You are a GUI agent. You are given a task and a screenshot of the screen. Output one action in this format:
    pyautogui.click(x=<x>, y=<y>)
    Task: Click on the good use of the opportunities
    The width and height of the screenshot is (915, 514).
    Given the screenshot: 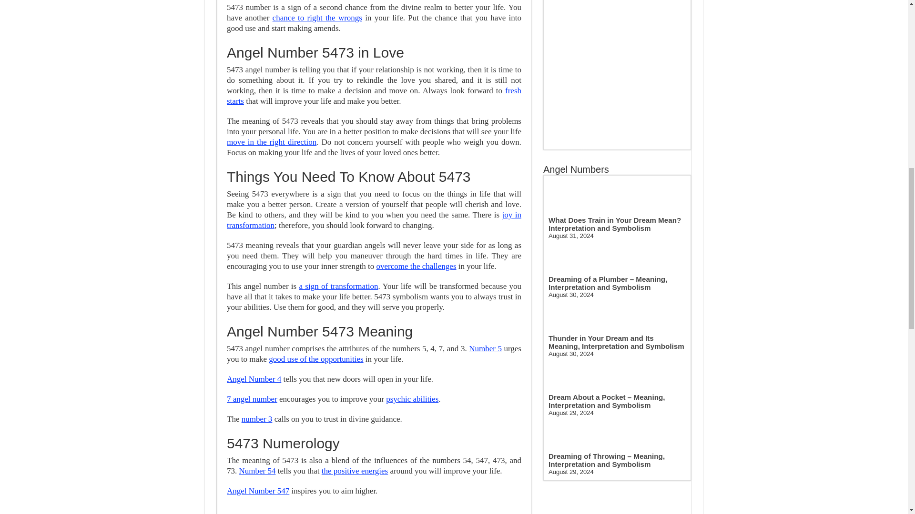 What is the action you would take?
    pyautogui.click(x=316, y=359)
    